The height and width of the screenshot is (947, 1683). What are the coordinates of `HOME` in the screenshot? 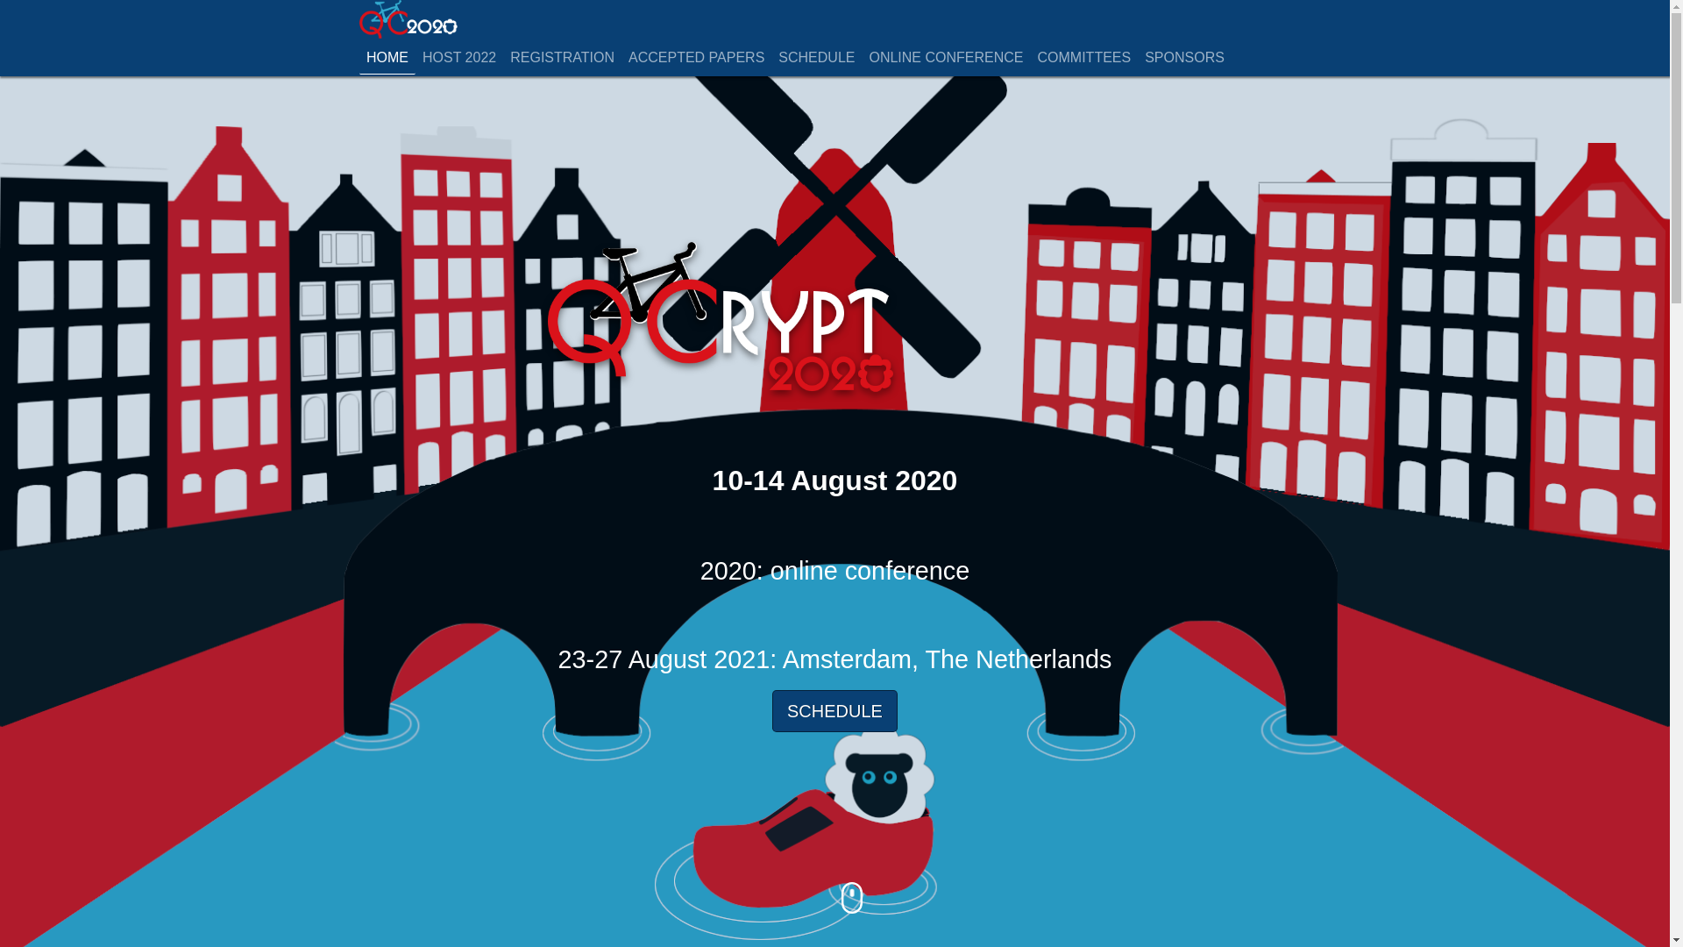 It's located at (387, 58).